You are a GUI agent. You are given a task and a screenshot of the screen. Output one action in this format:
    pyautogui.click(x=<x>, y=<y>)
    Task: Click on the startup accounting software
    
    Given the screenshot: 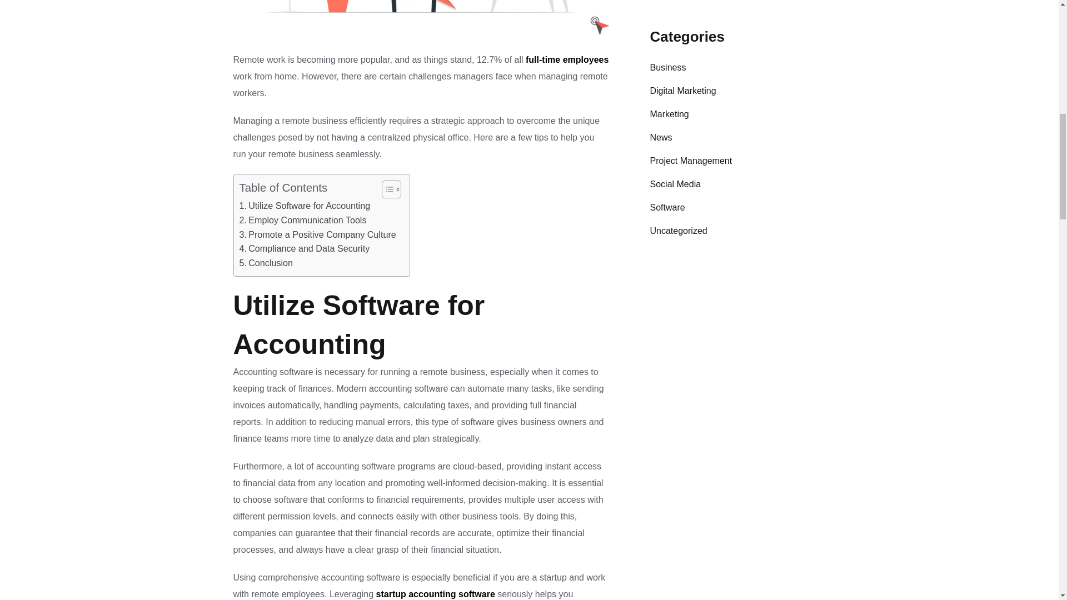 What is the action you would take?
    pyautogui.click(x=436, y=593)
    